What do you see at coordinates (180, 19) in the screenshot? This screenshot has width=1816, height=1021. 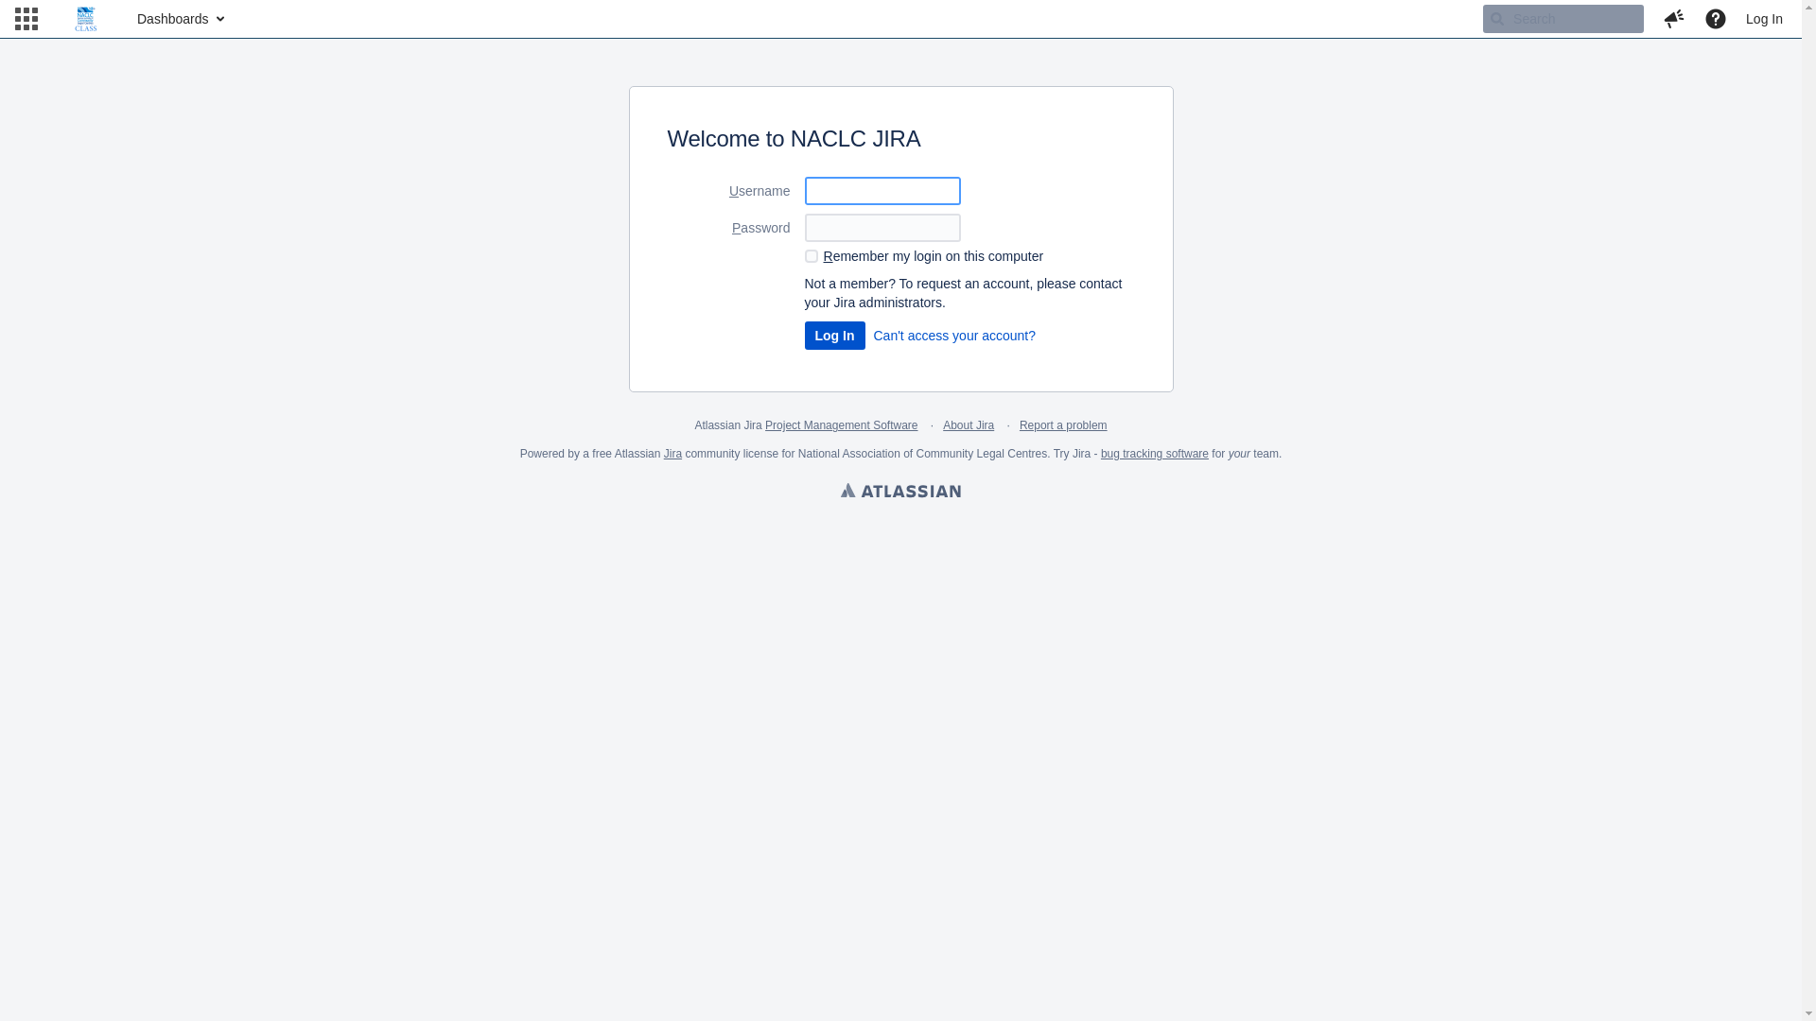 I see `Dashboards` at bounding box center [180, 19].